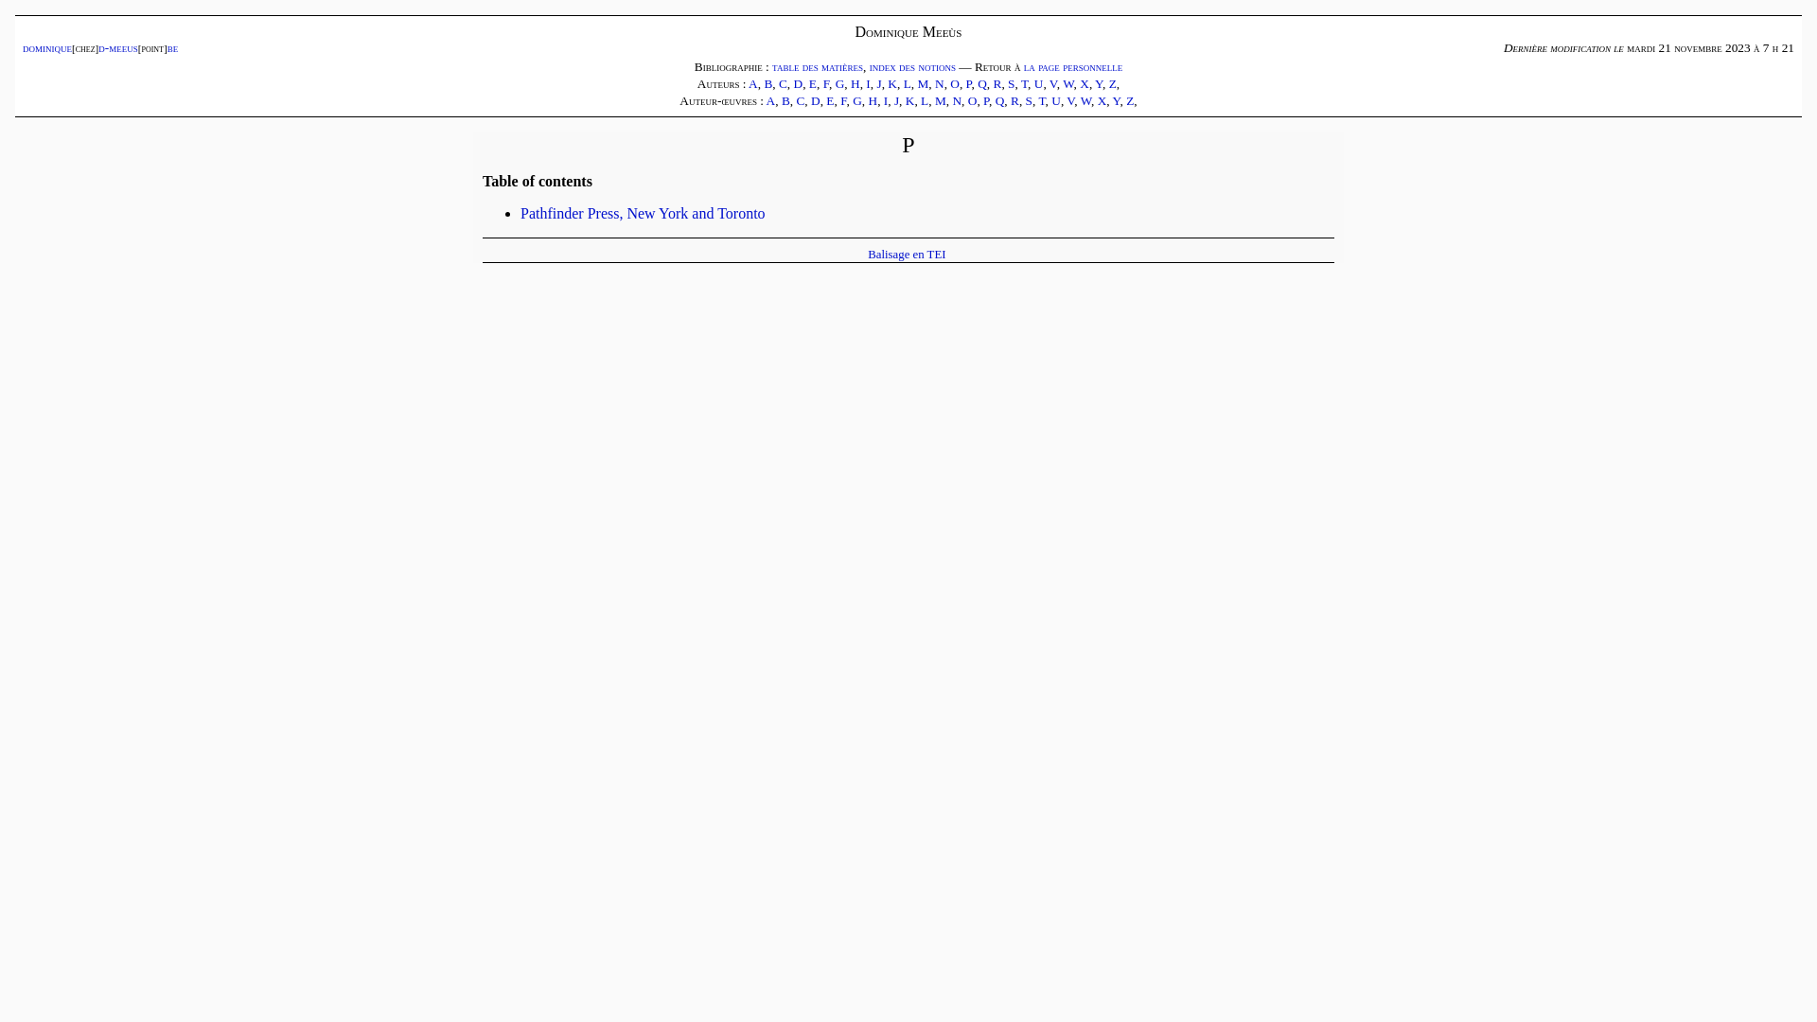 The width and height of the screenshot is (1817, 1022). What do you see at coordinates (922, 83) in the screenshot?
I see `M` at bounding box center [922, 83].